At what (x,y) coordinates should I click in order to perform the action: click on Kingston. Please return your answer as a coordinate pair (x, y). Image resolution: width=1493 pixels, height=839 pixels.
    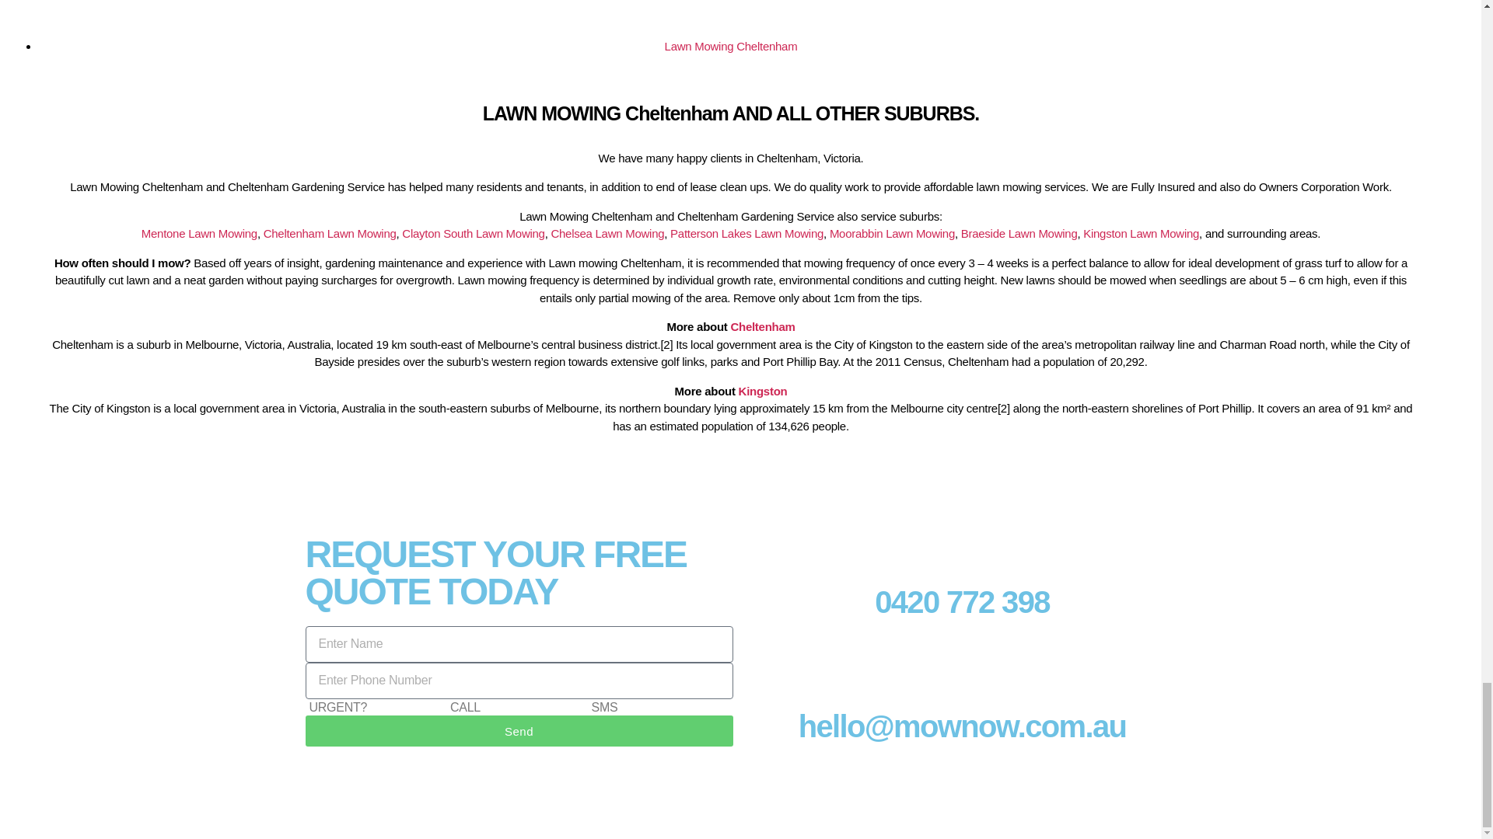
    Looking at the image, I should click on (764, 390).